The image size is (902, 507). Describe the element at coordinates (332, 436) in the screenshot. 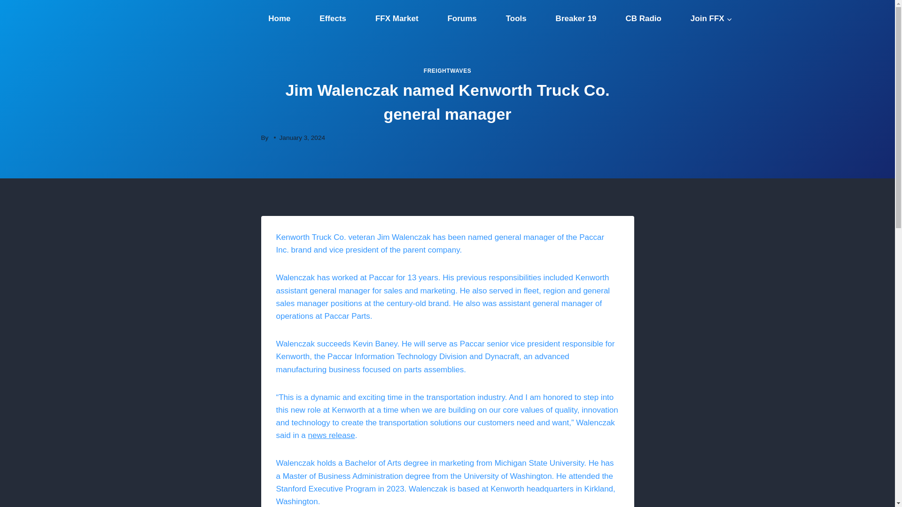

I see `news release` at that location.